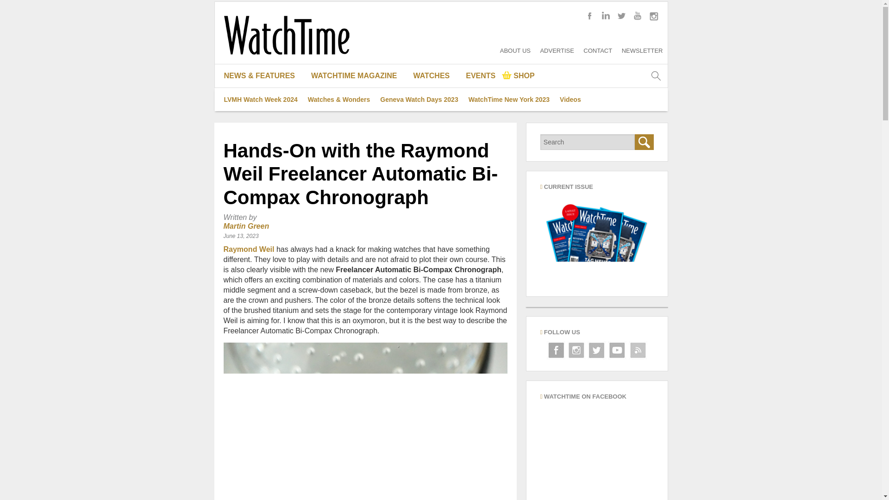  What do you see at coordinates (263, 169) in the screenshot?
I see `WATCH REVIEWS` at bounding box center [263, 169].